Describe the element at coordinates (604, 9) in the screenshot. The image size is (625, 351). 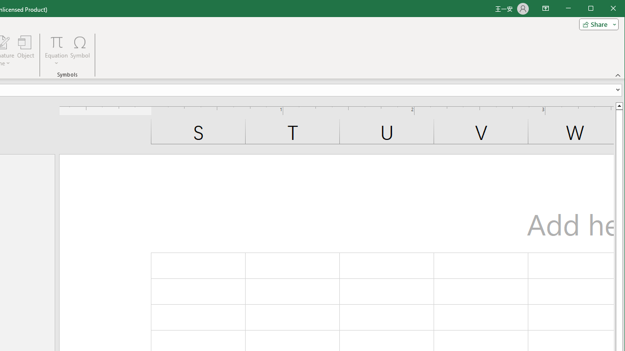
I see `Maximize` at that location.